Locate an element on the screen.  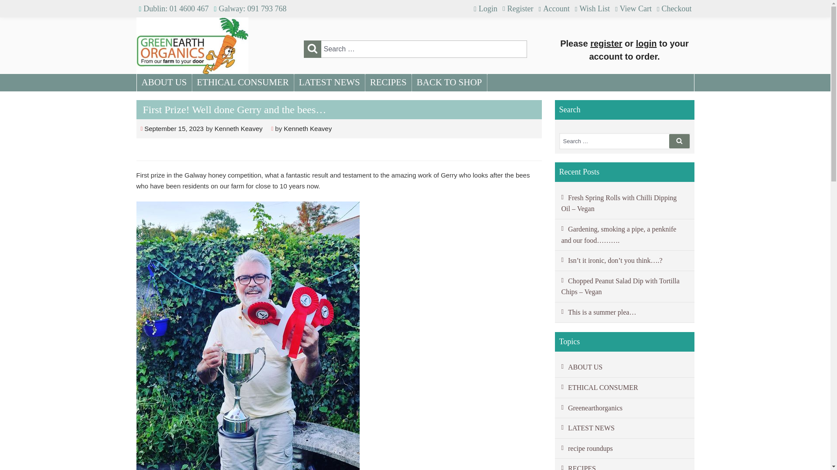
login is located at coordinates (646, 44).